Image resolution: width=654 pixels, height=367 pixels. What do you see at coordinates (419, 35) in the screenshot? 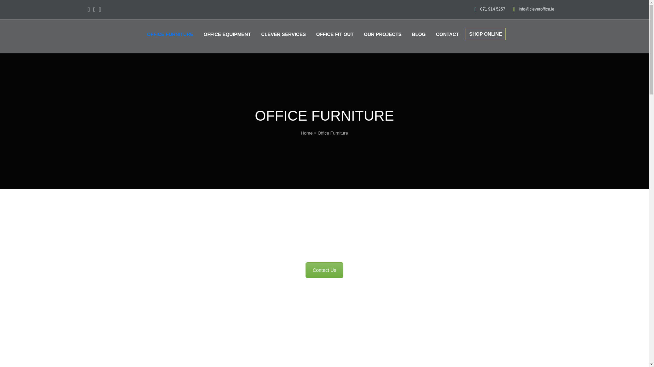
I see `BLOG` at bounding box center [419, 35].